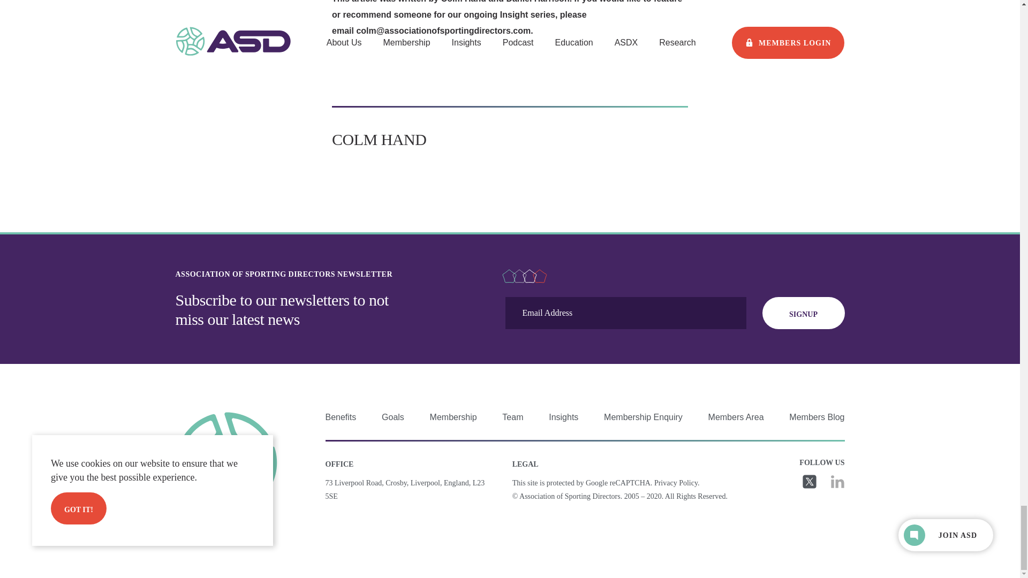 This screenshot has width=1028, height=578. Describe the element at coordinates (677, 483) in the screenshot. I see `Privacy Policy.` at that location.